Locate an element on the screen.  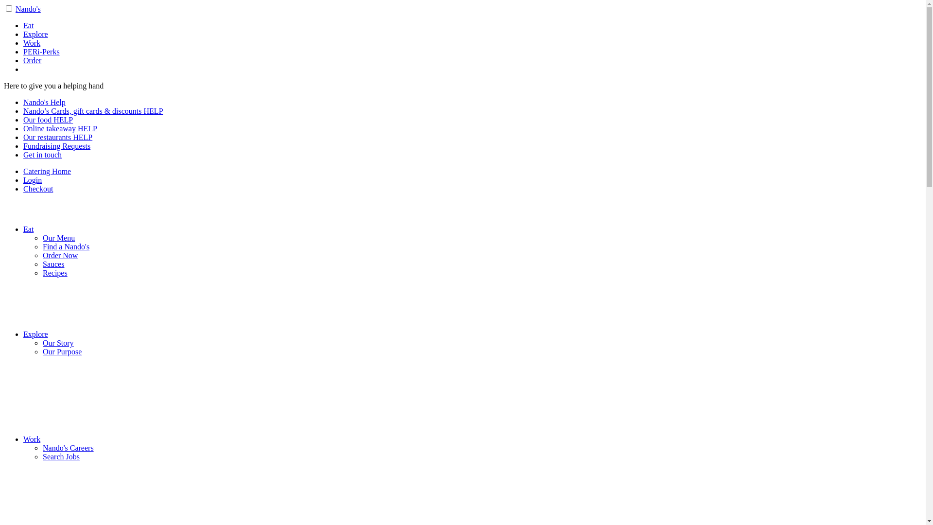
Our Story is located at coordinates (58, 343).